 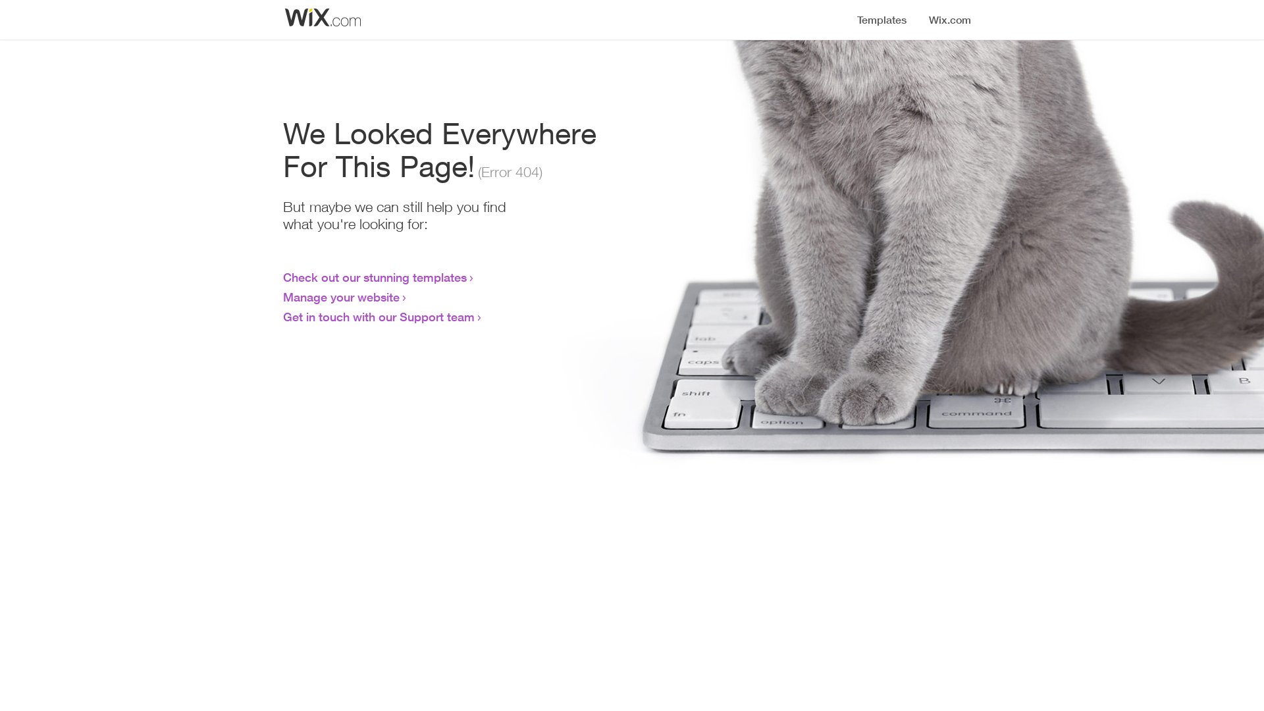 What do you see at coordinates (379, 317) in the screenshot?
I see `Get in touch with our Support team` at bounding box center [379, 317].